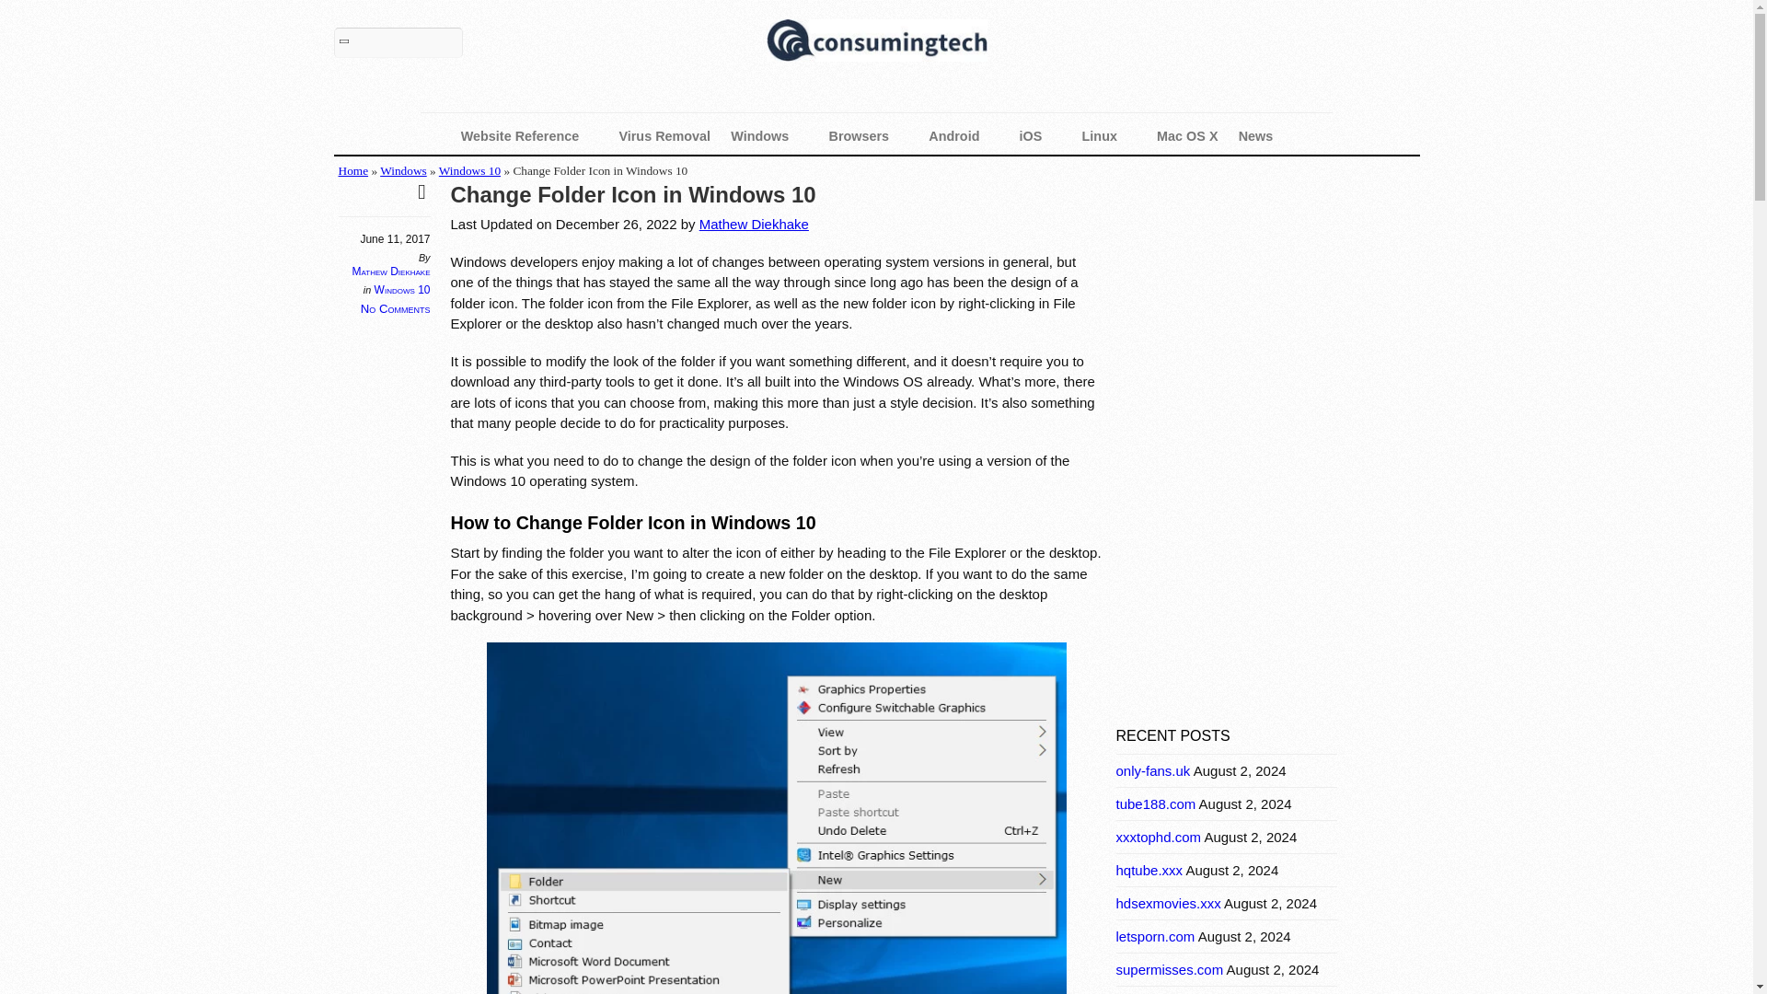 This screenshot has height=994, width=1767. Describe the element at coordinates (403, 171) in the screenshot. I see `Windows` at that location.